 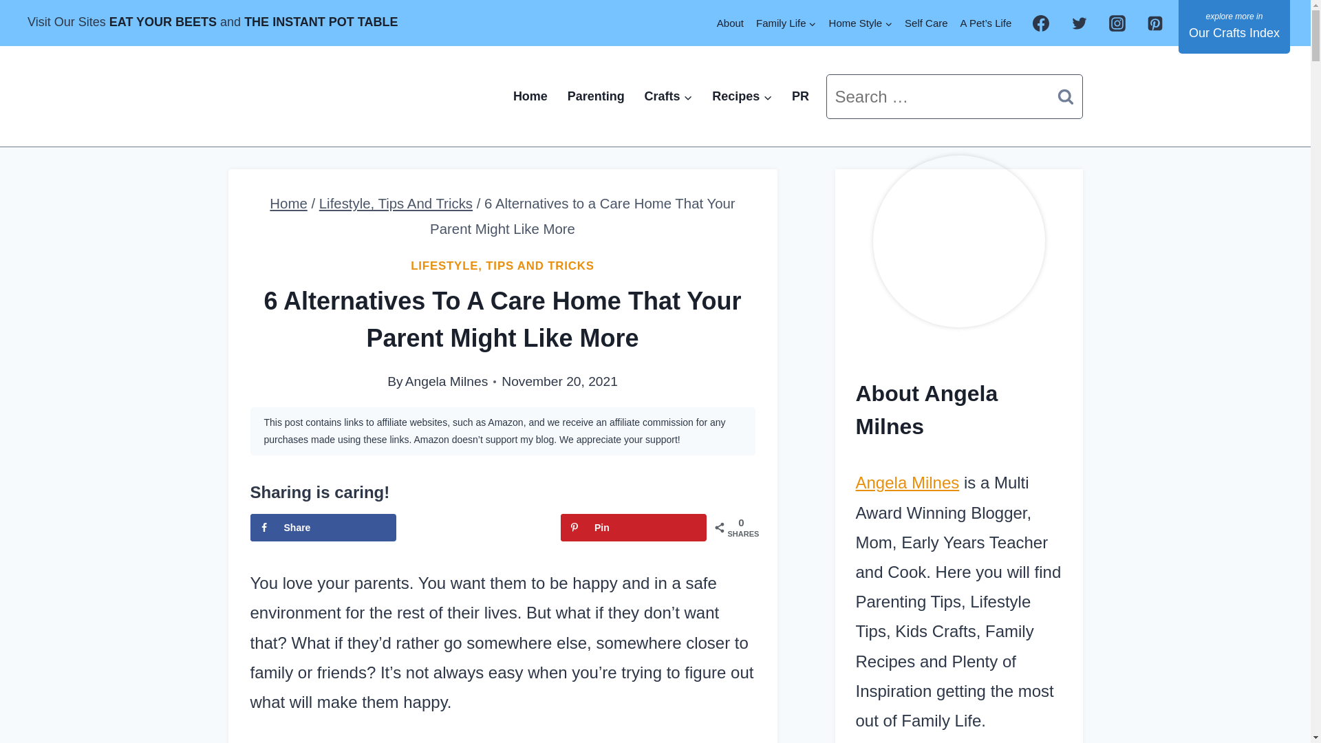 I want to click on Save to Pinterest, so click(x=633, y=528).